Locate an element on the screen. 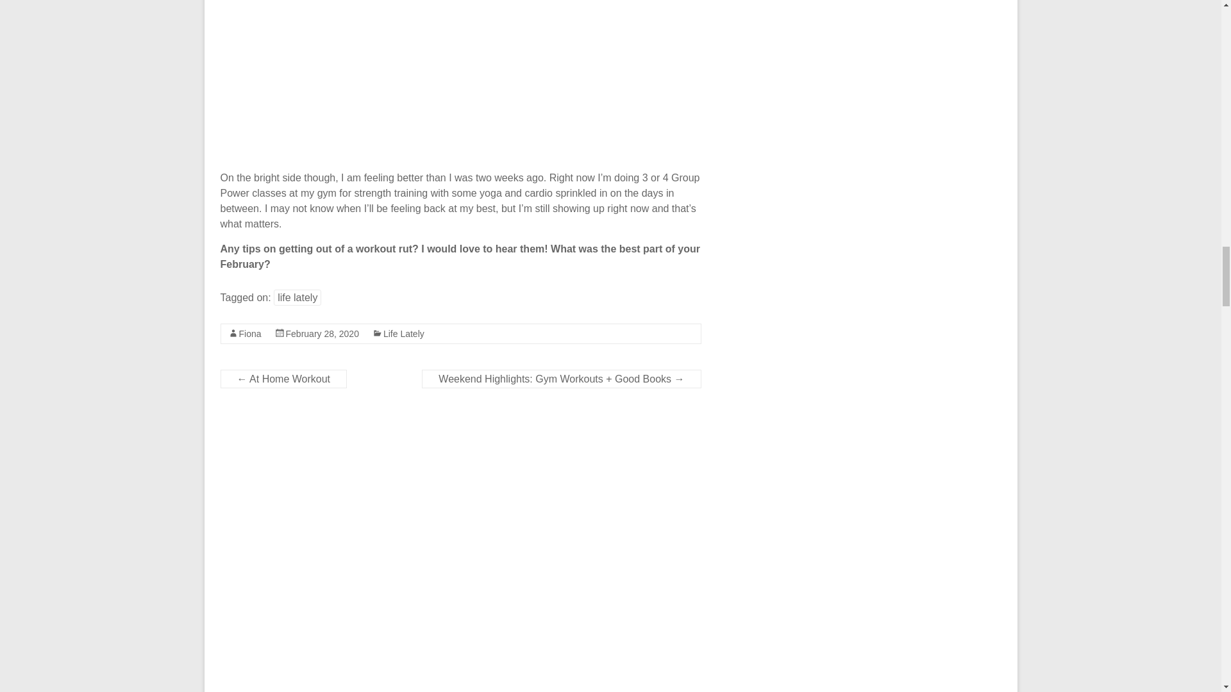 The image size is (1231, 692). 4:00 am is located at coordinates (322, 334).